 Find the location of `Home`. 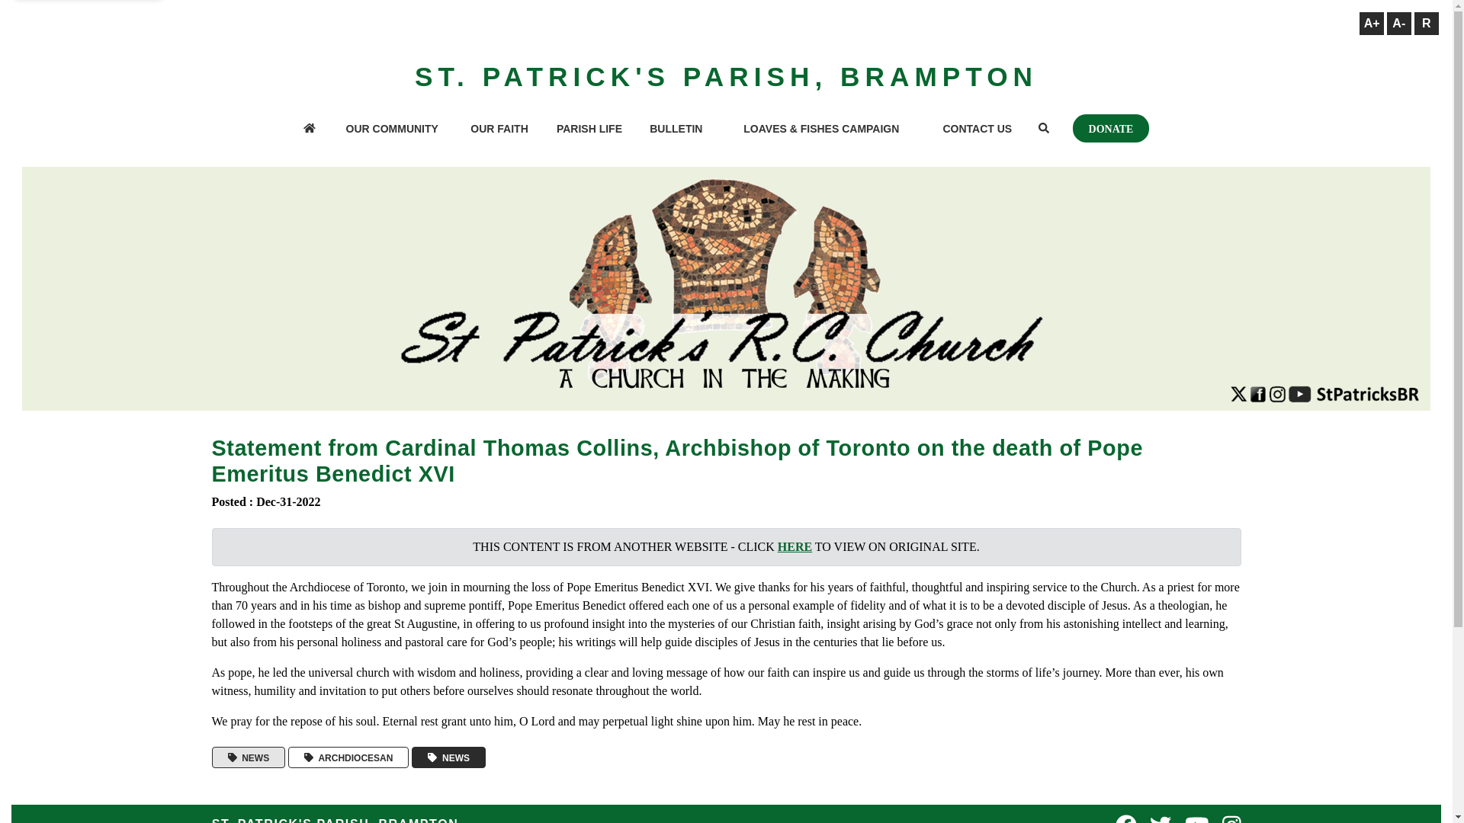

Home is located at coordinates (309, 130).